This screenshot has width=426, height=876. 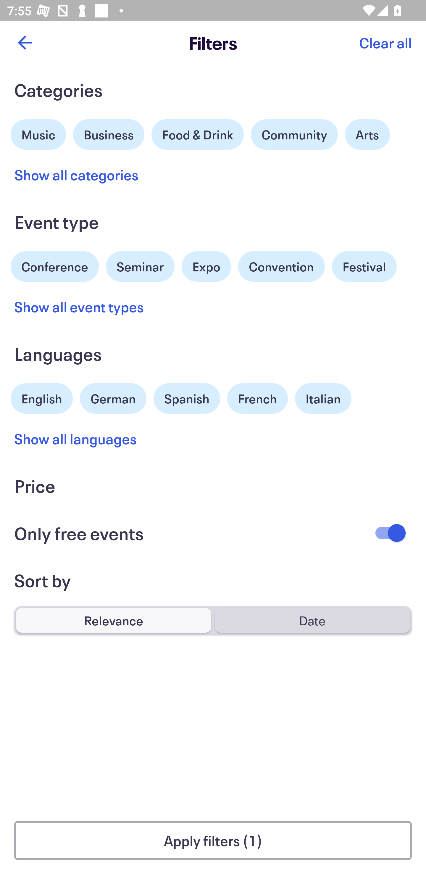 I want to click on Show all languages, so click(x=76, y=438).